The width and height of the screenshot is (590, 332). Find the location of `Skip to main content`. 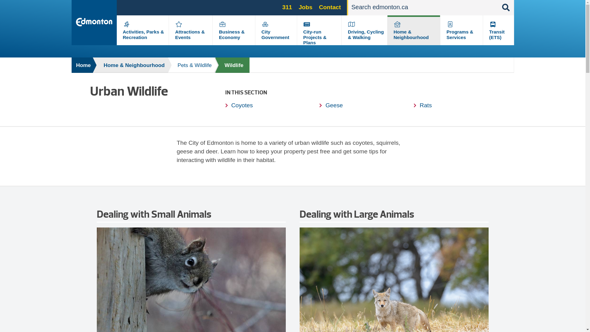

Skip to main content is located at coordinates (0, 0).